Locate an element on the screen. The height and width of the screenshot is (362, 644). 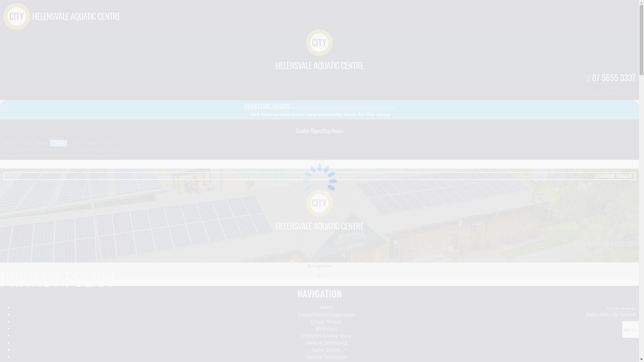
Swim Squad is located at coordinates (326, 350).